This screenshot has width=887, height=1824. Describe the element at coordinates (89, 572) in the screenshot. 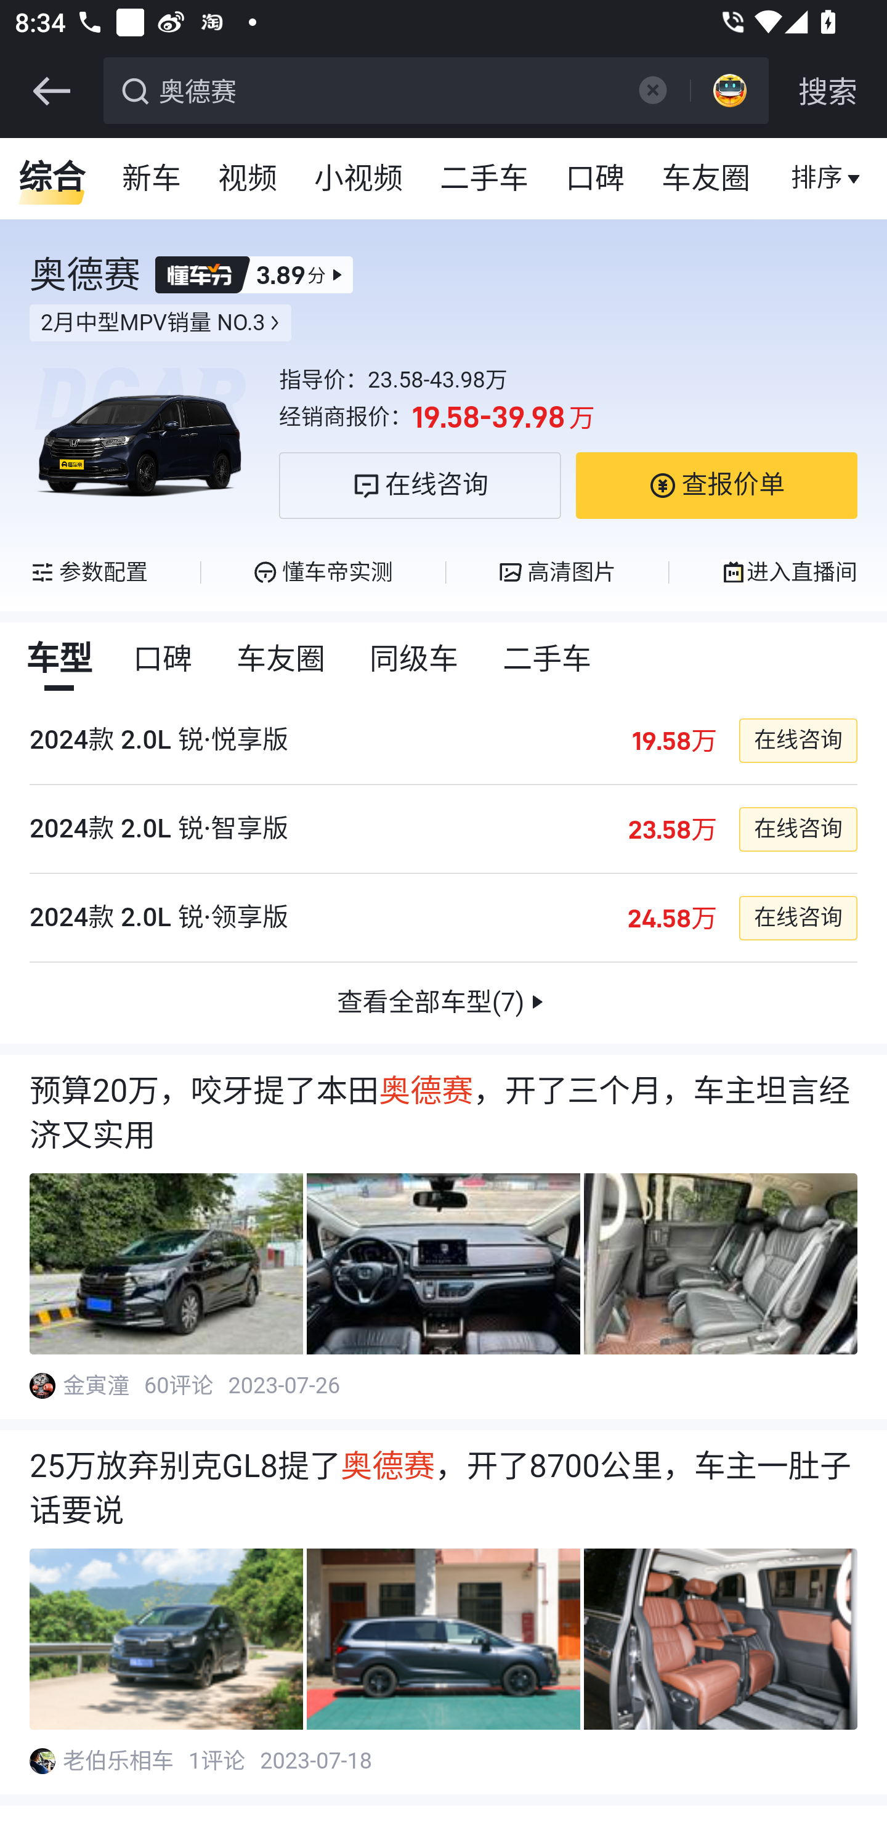

I see `参数配置` at that location.